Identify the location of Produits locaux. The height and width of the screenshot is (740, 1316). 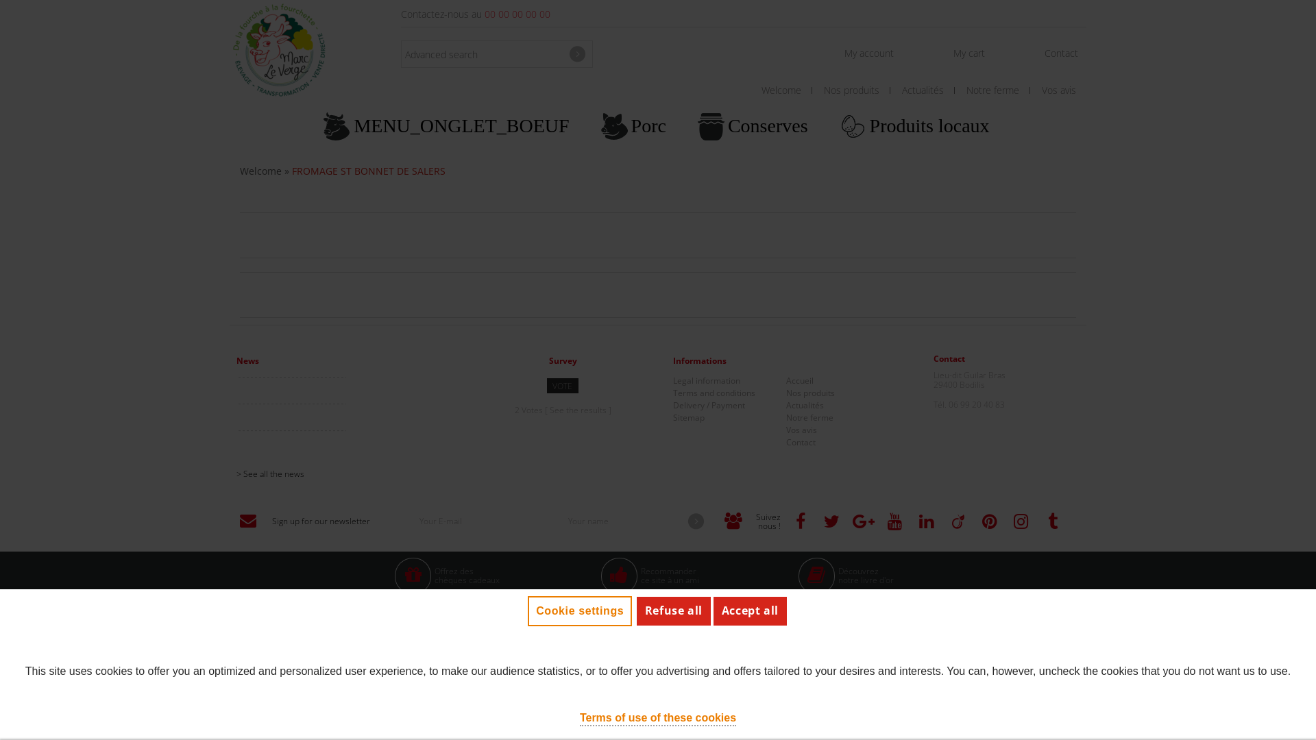
(916, 126).